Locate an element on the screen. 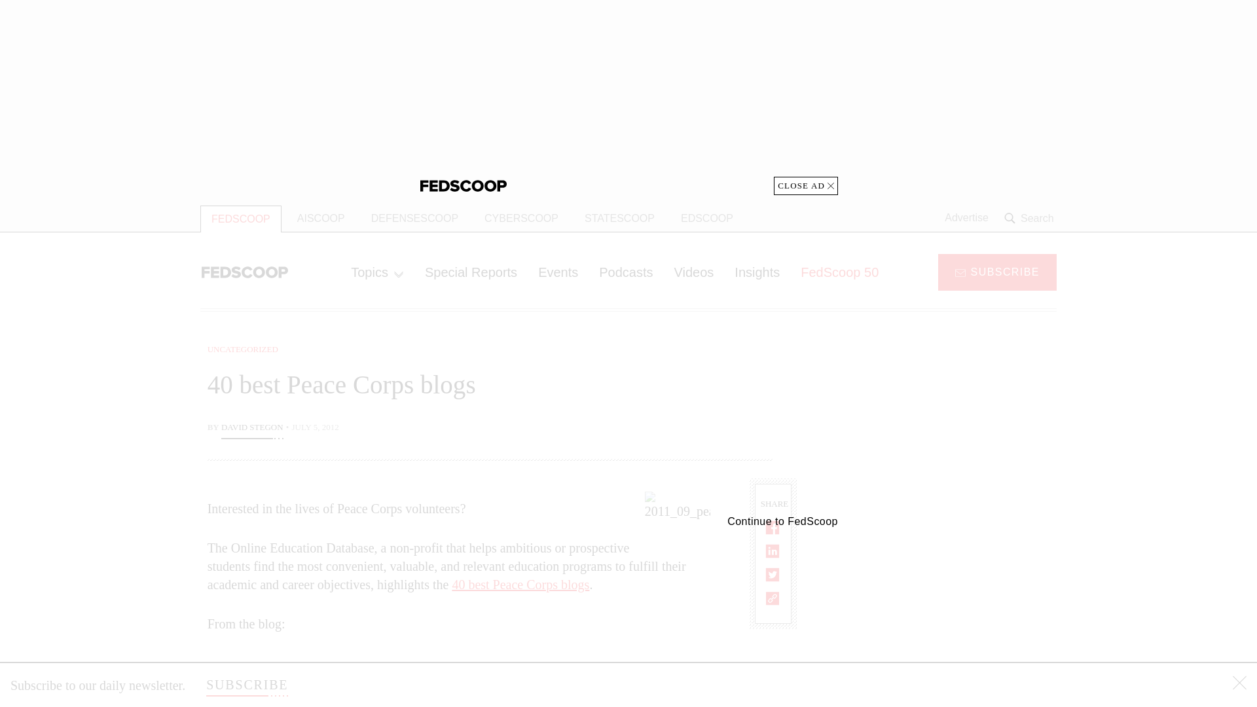  Podcasts is located at coordinates (626, 272).